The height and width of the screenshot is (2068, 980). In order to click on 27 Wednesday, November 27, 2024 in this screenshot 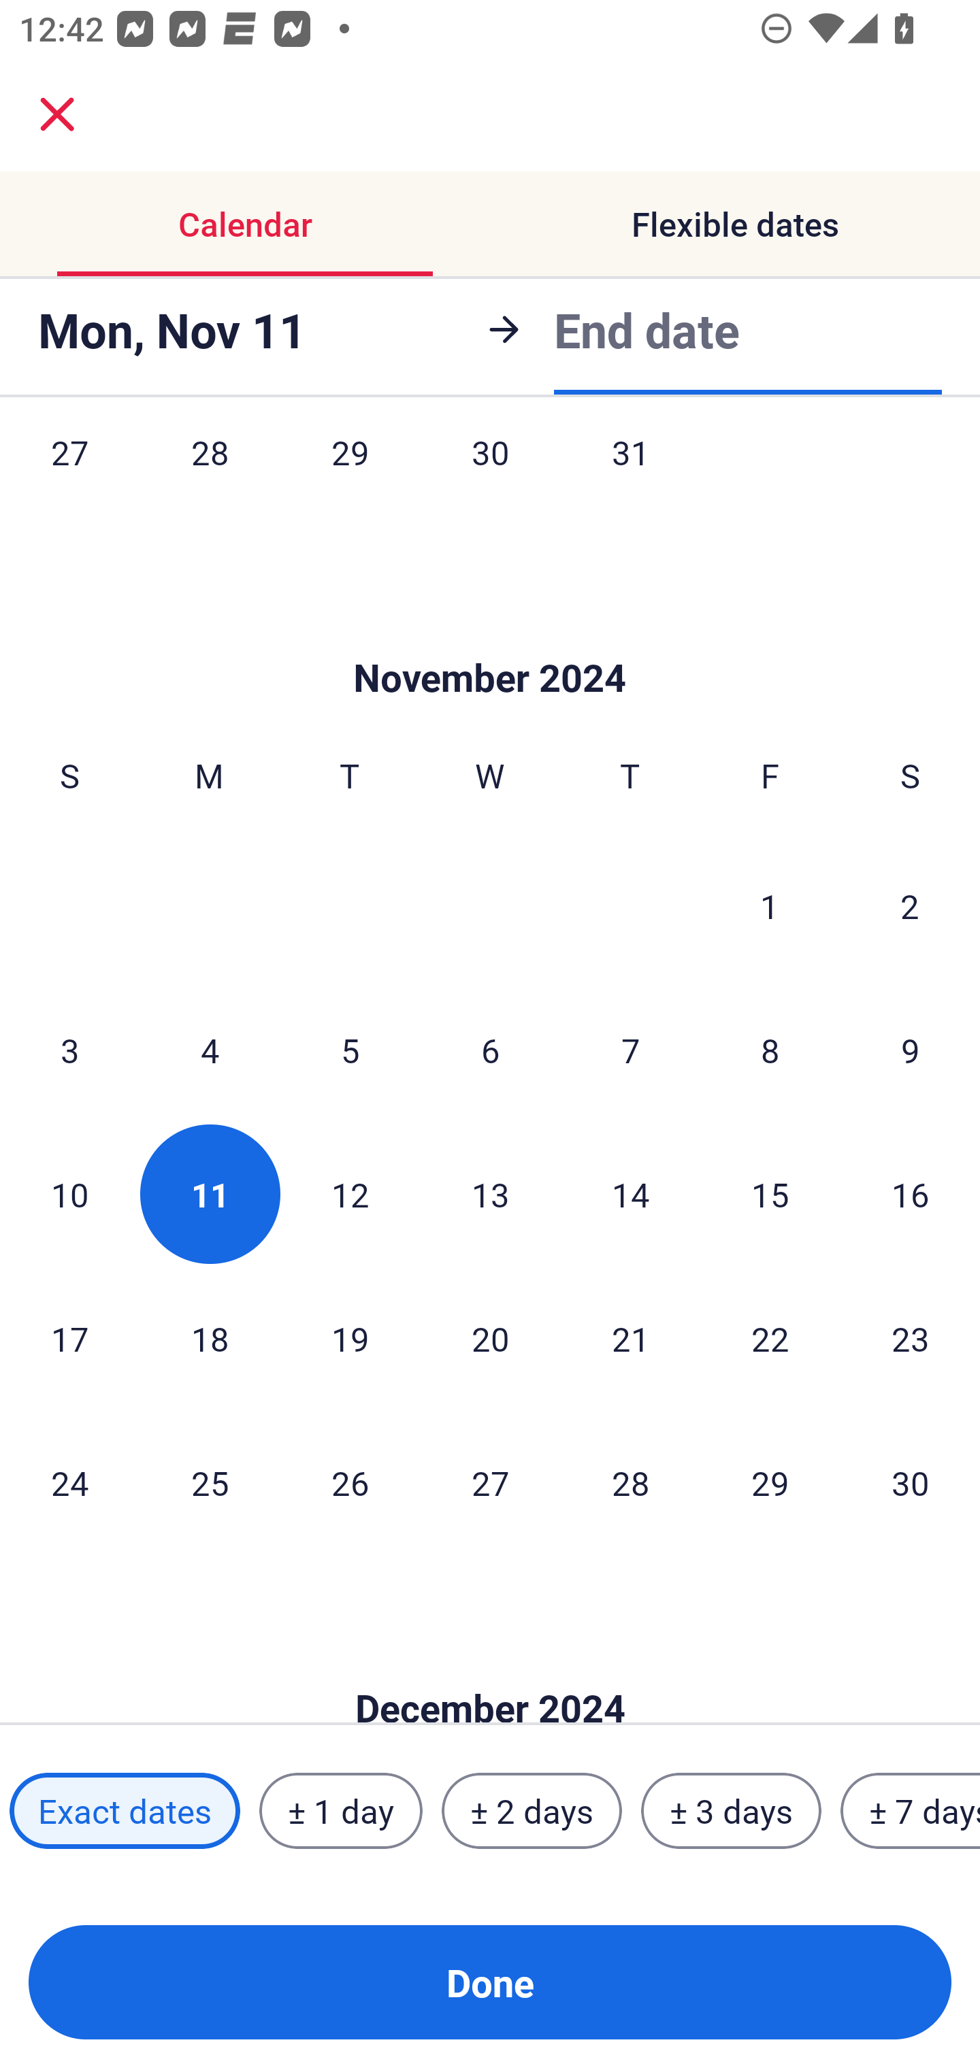, I will do `click(490, 1483)`.